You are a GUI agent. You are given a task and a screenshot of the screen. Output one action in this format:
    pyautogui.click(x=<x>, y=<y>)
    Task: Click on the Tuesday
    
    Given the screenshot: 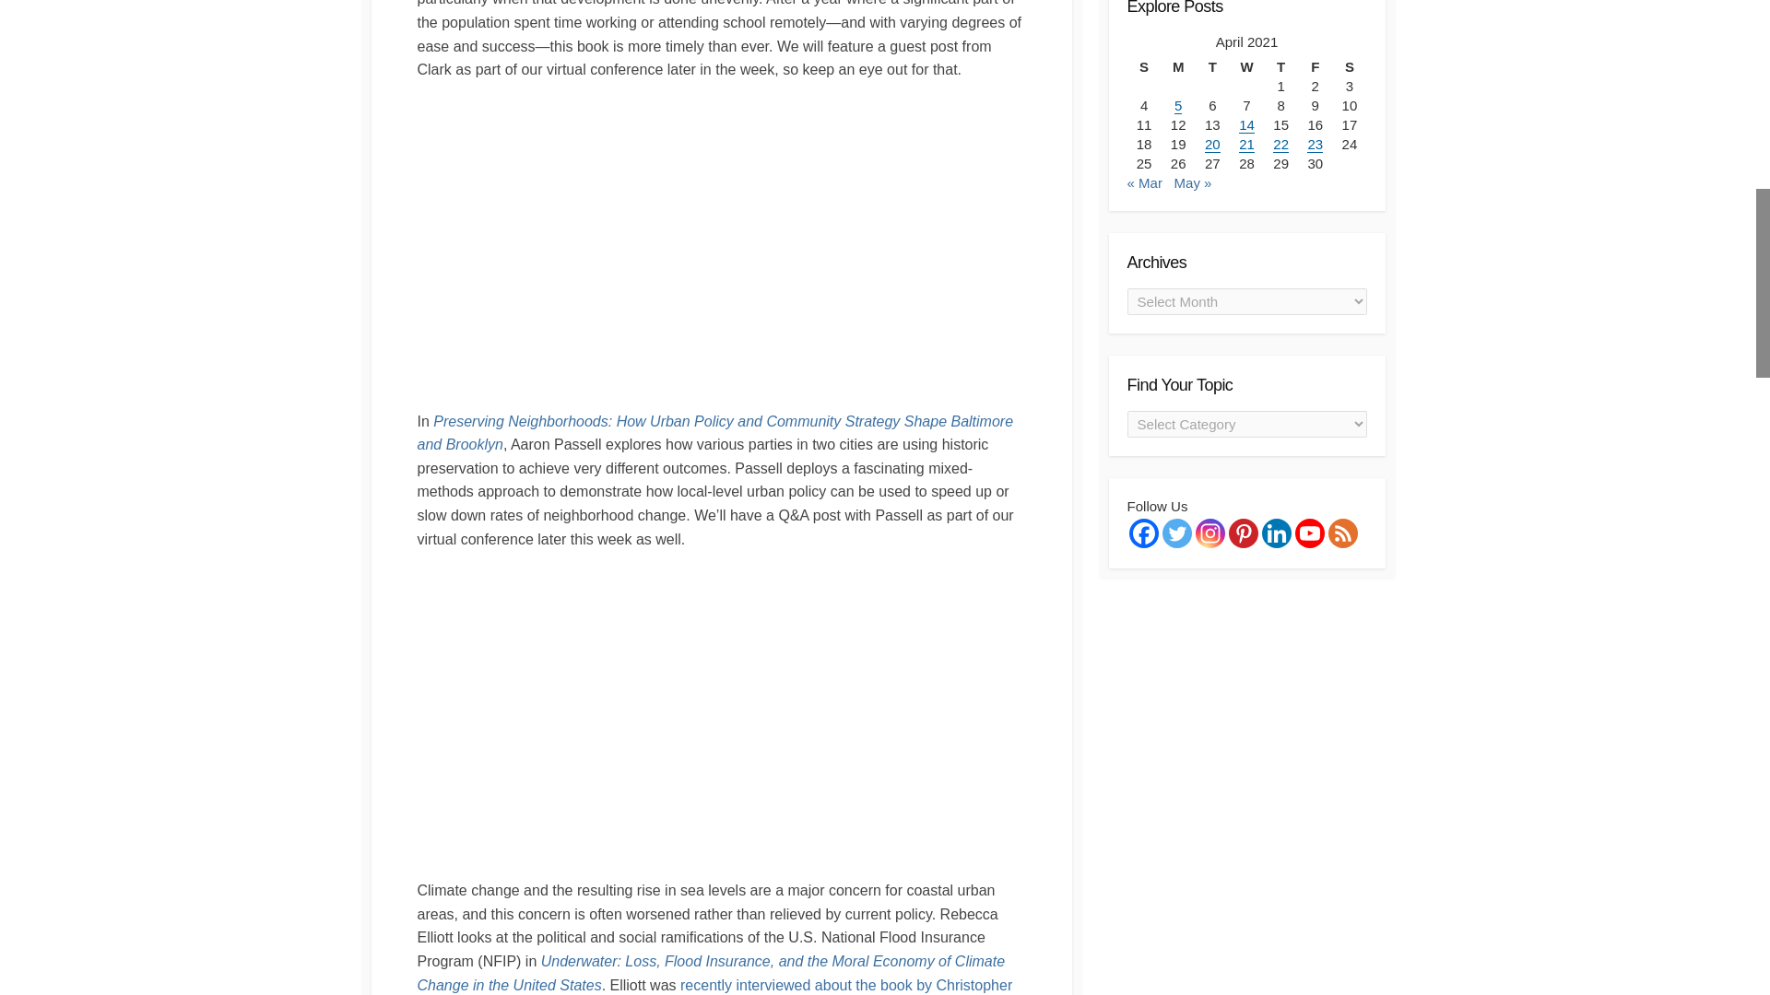 What is the action you would take?
    pyautogui.click(x=1213, y=66)
    